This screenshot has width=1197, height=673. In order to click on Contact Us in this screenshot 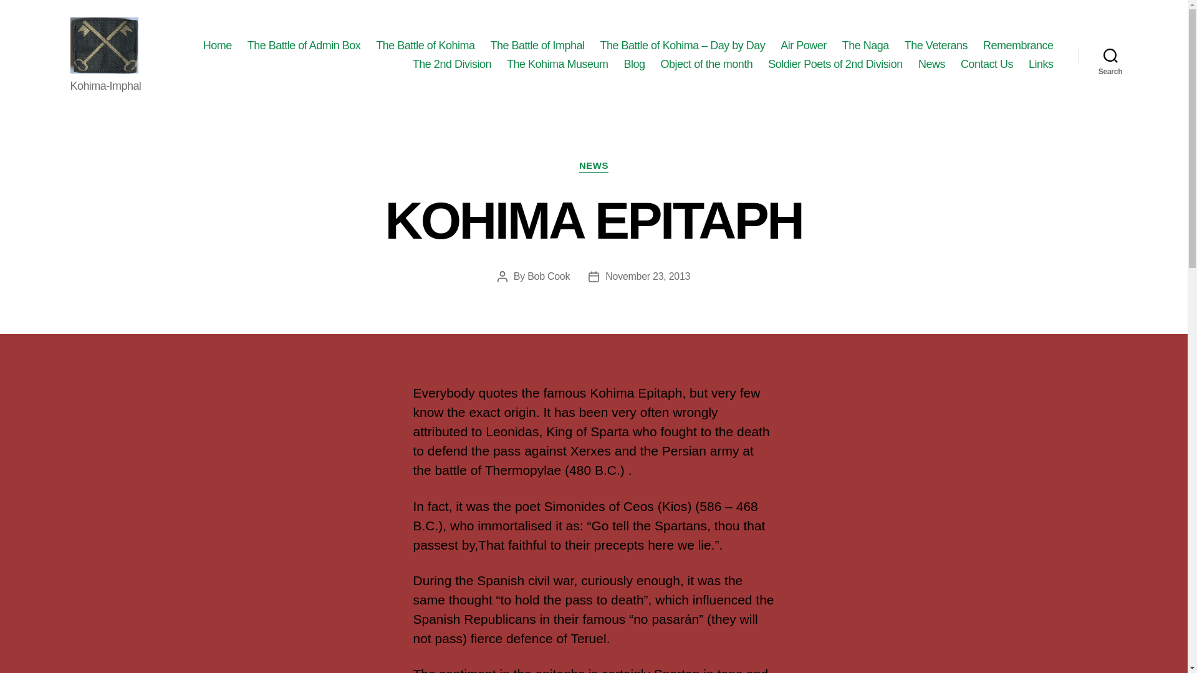, I will do `click(986, 64)`.